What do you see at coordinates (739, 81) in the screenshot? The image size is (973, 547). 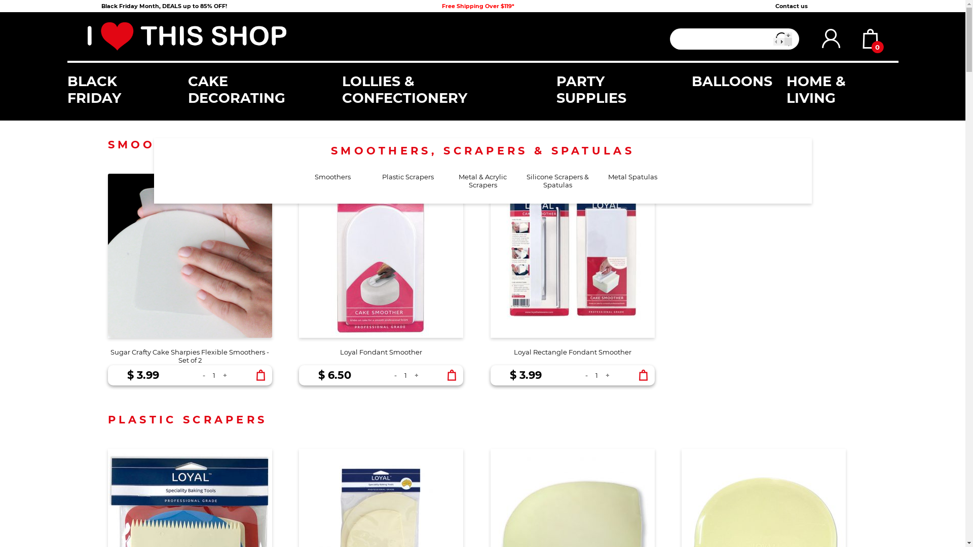 I see `BALLOONS` at bounding box center [739, 81].